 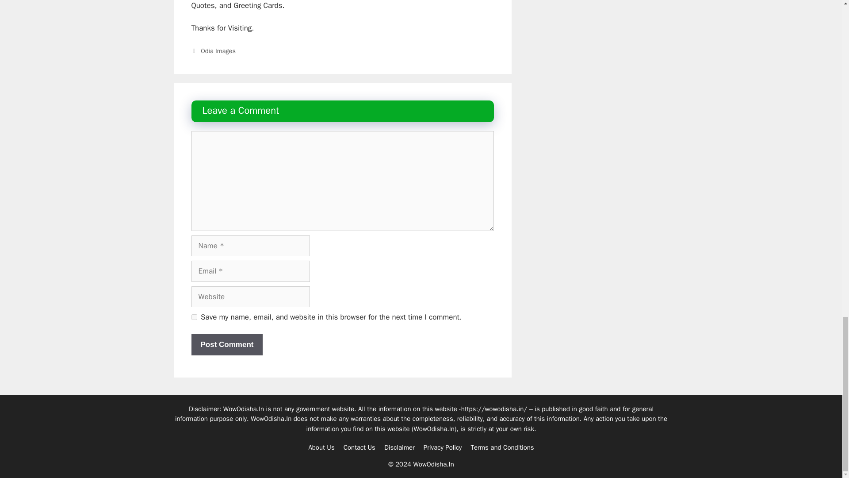 What do you see at coordinates (194, 317) in the screenshot?
I see `yes` at bounding box center [194, 317].